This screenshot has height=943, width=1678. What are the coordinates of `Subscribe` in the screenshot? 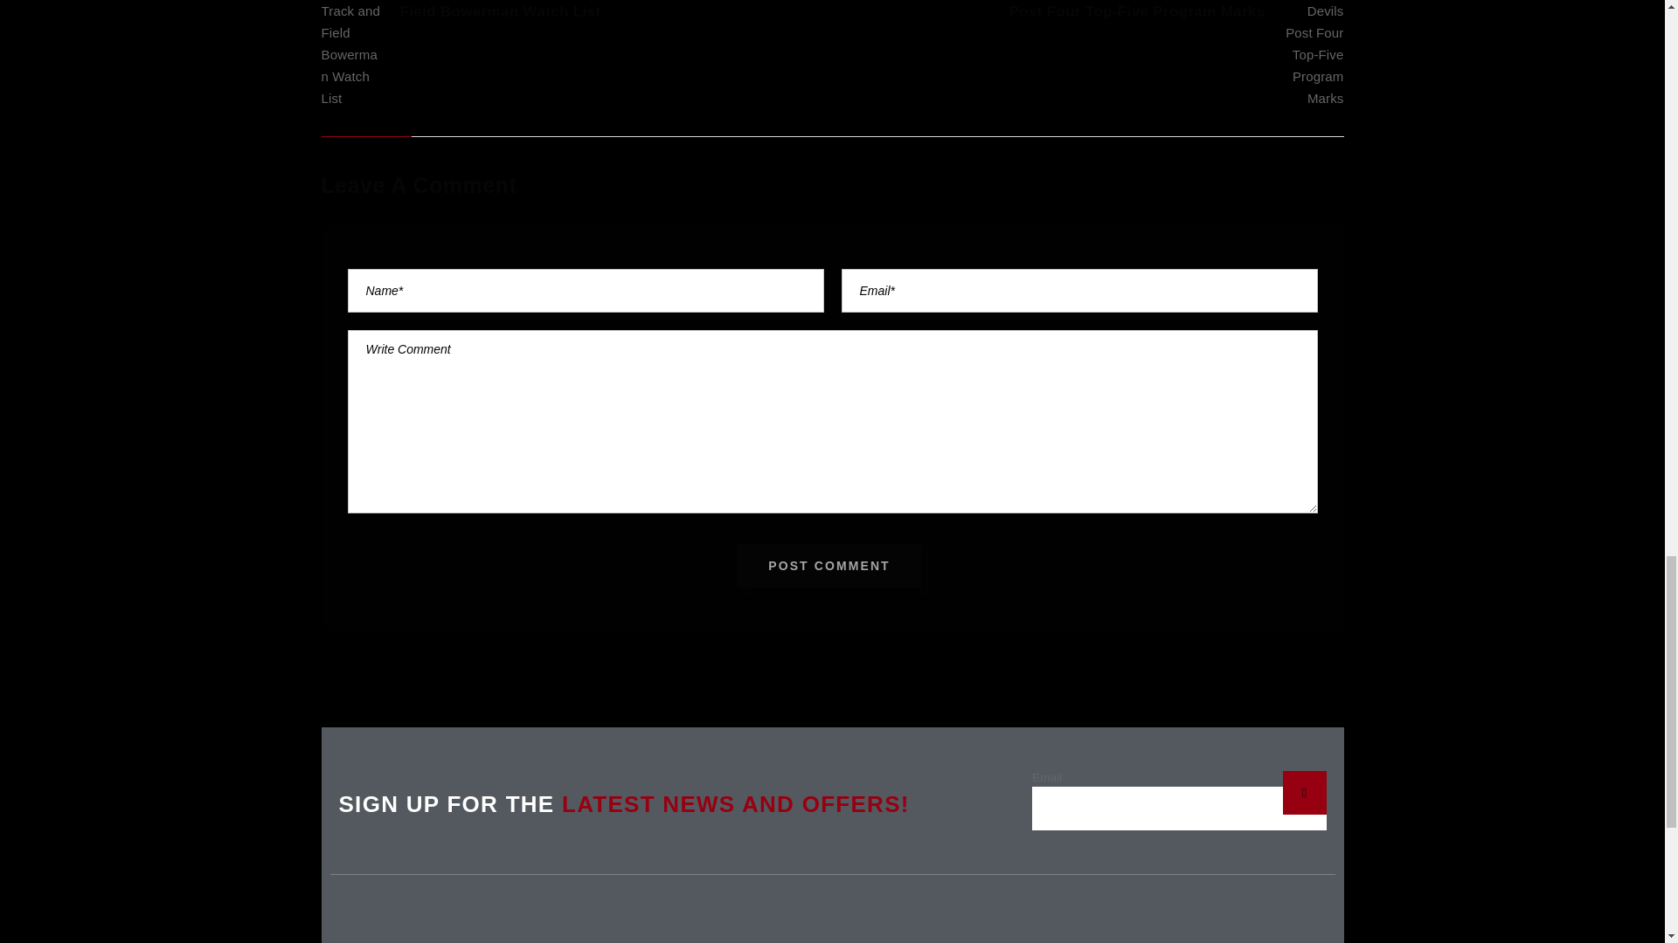 It's located at (1305, 793).